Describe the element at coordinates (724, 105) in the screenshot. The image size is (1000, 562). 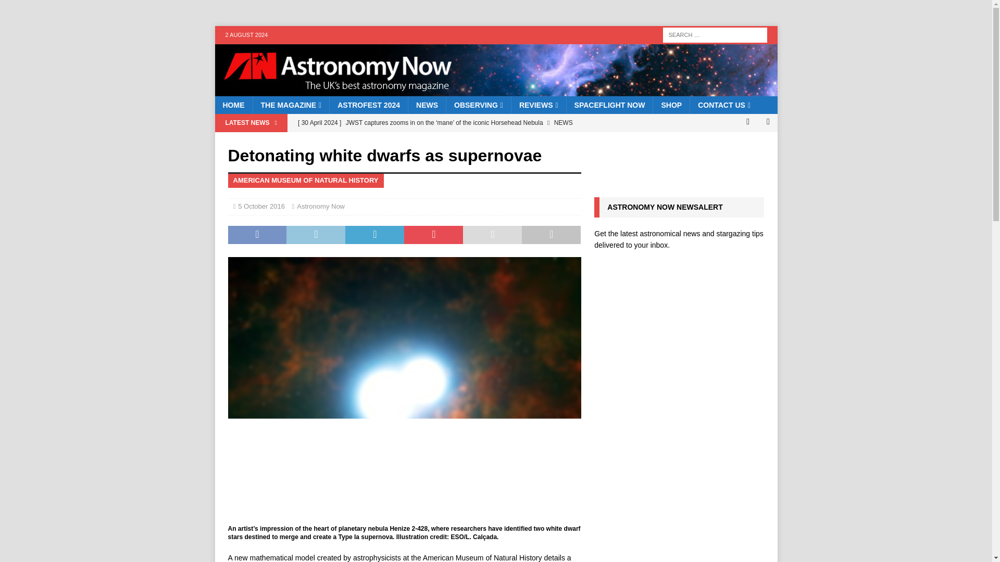
I see `CONTACT US` at that location.